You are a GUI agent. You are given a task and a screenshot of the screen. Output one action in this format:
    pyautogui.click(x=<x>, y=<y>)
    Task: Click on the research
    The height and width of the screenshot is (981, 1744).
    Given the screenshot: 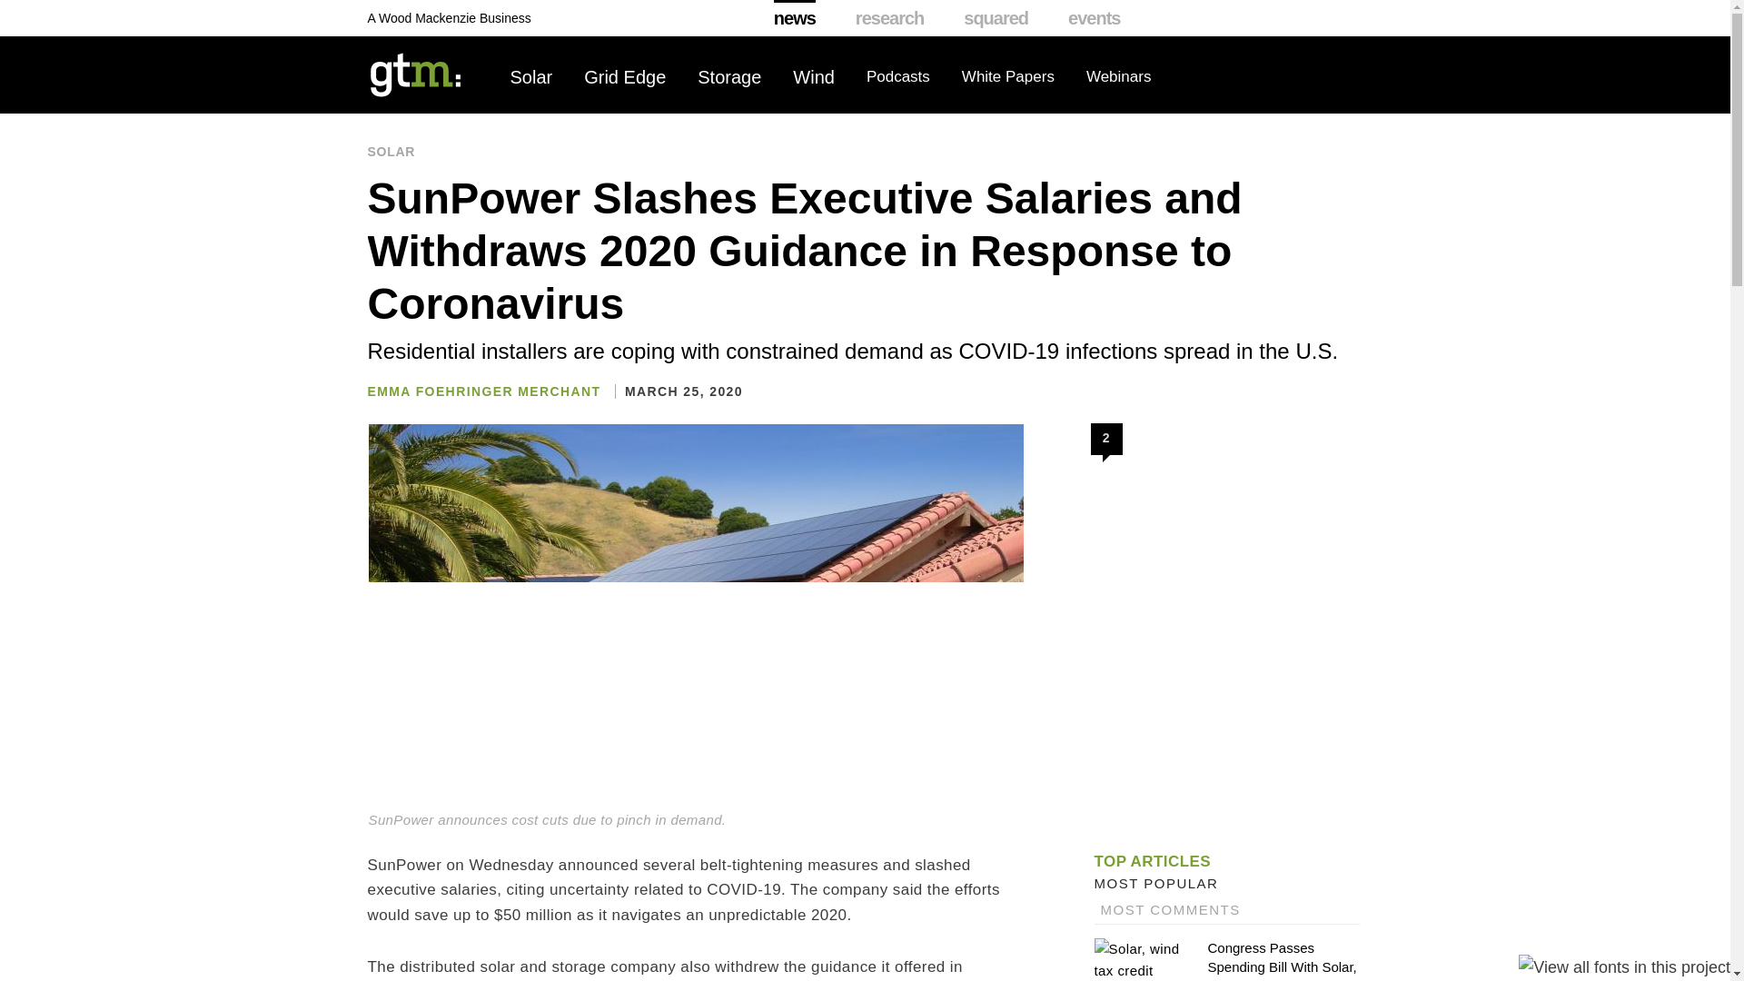 What is the action you would take?
    pyautogui.click(x=890, y=18)
    